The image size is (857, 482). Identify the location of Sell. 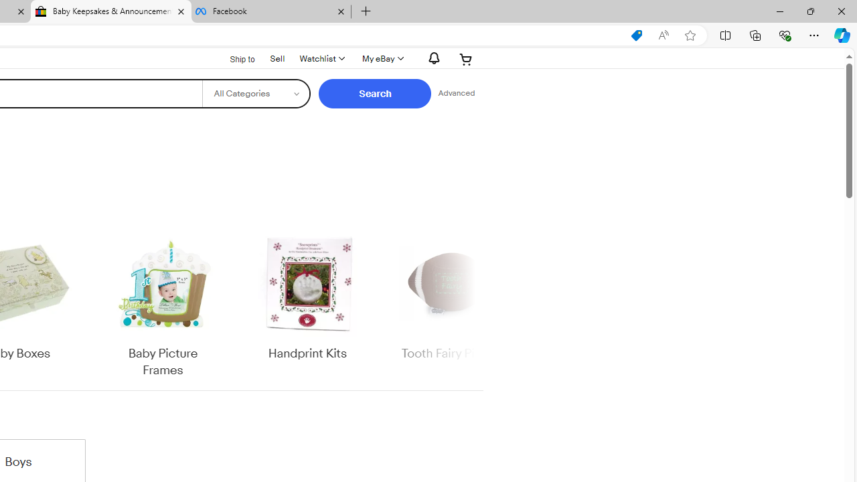
(277, 58).